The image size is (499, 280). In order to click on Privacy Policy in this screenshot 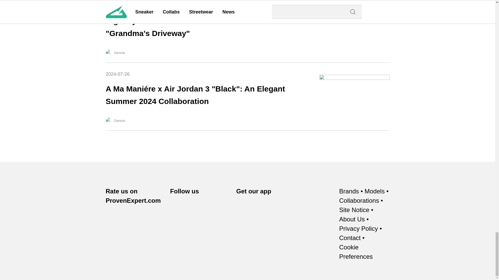, I will do `click(358, 229)`.